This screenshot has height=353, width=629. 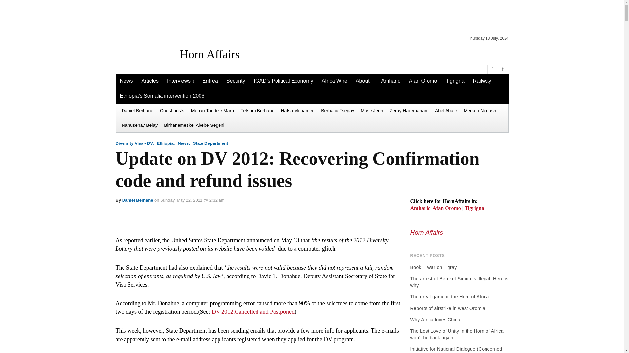 I want to click on Africa Wire, so click(x=334, y=81).